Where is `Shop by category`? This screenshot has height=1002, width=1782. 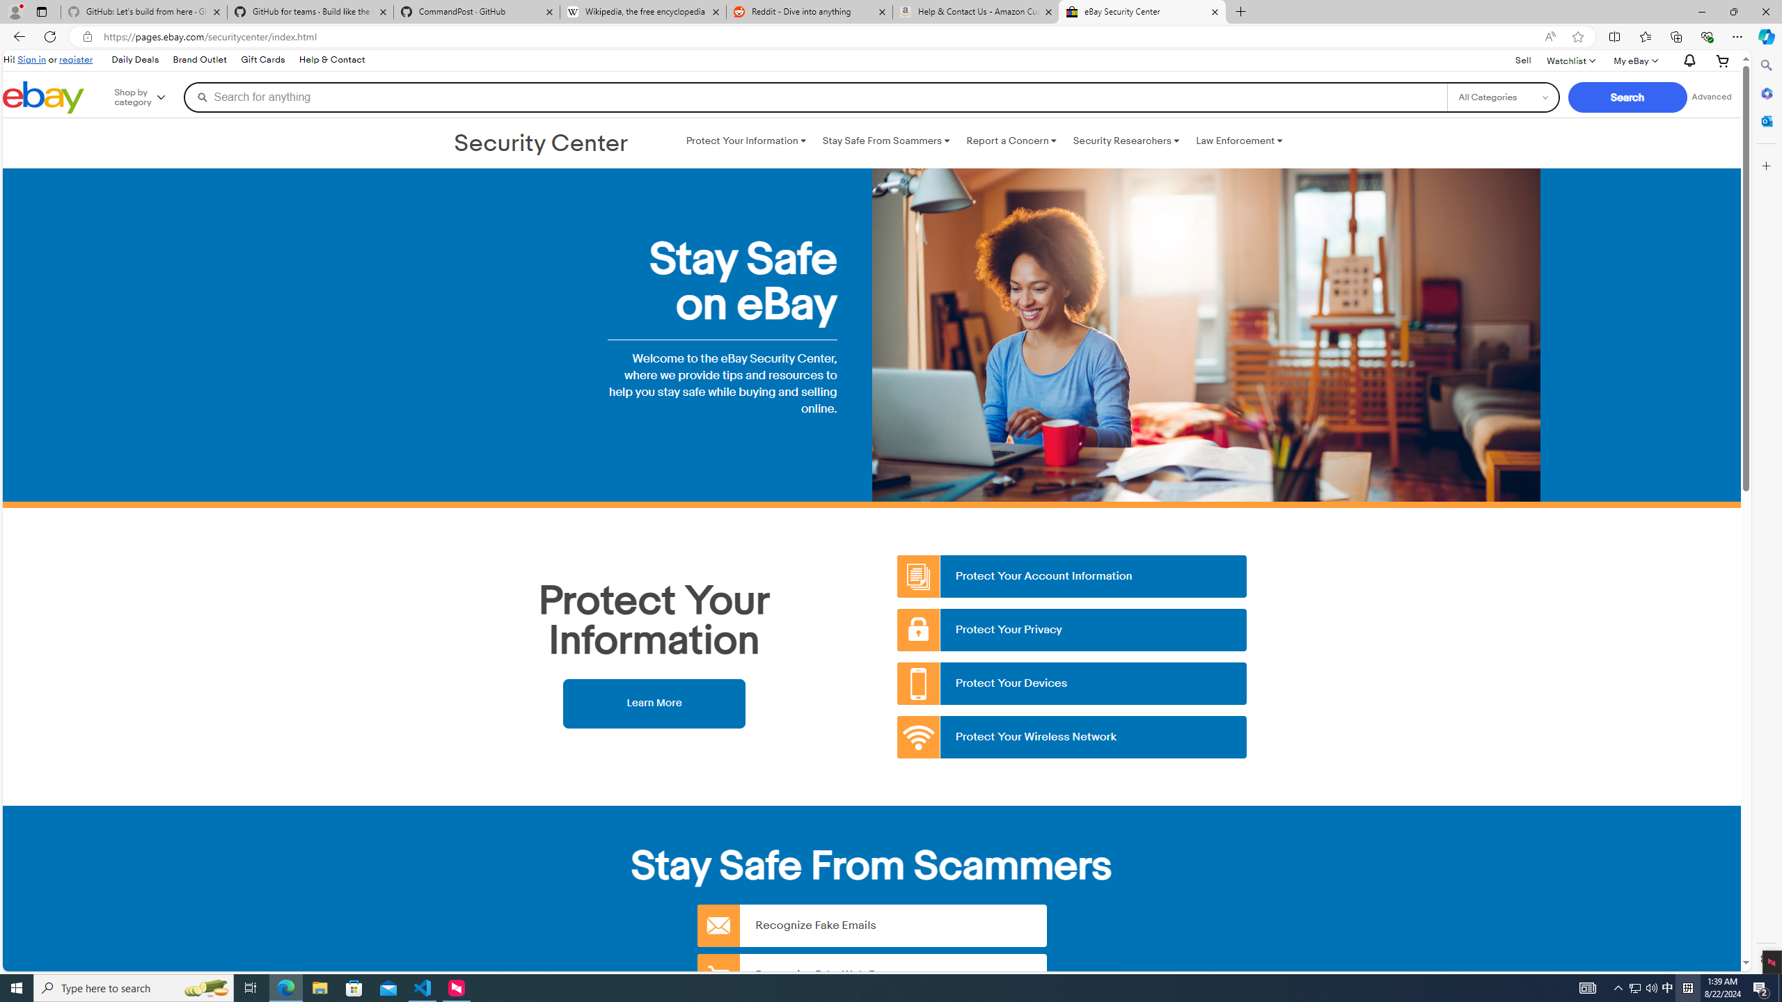 Shop by category is located at coordinates (149, 97).